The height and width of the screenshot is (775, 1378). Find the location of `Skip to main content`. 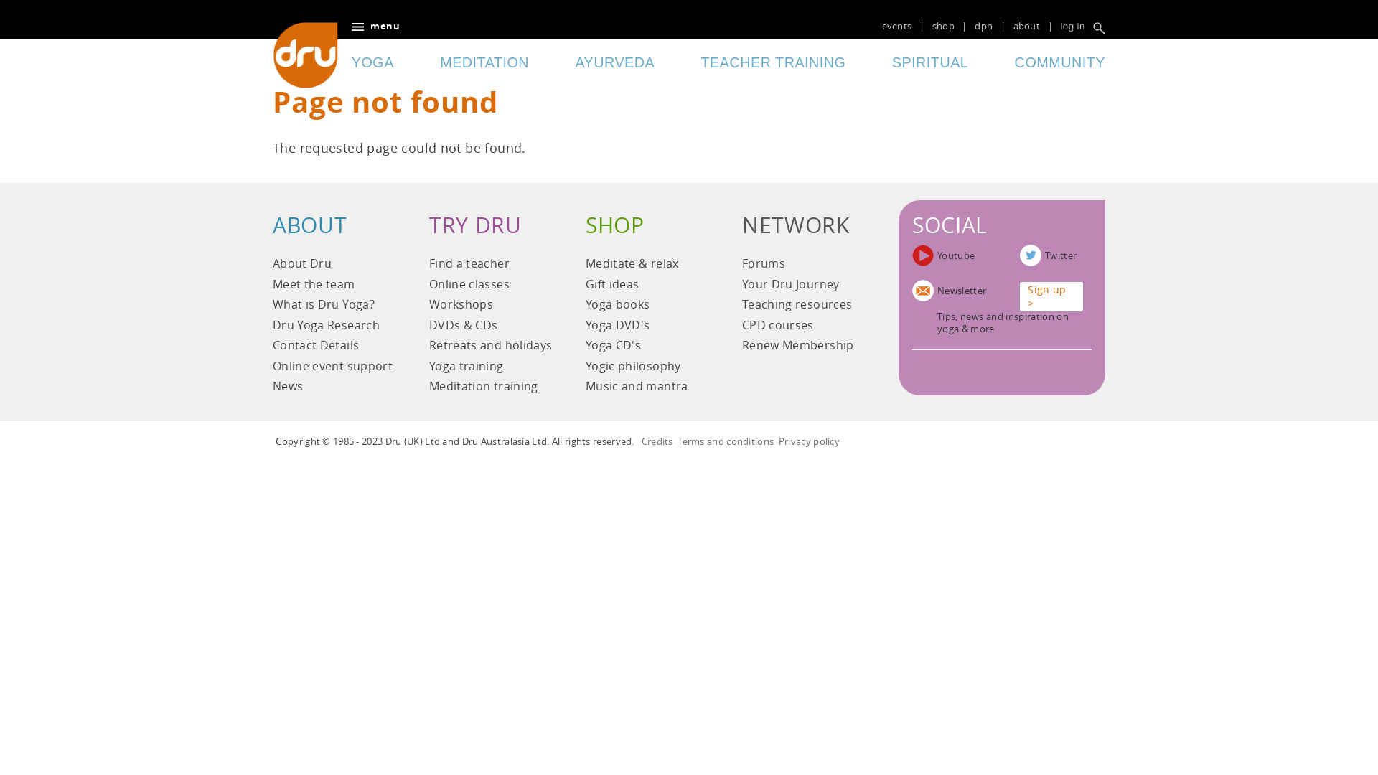

Skip to main content is located at coordinates (80, 0).